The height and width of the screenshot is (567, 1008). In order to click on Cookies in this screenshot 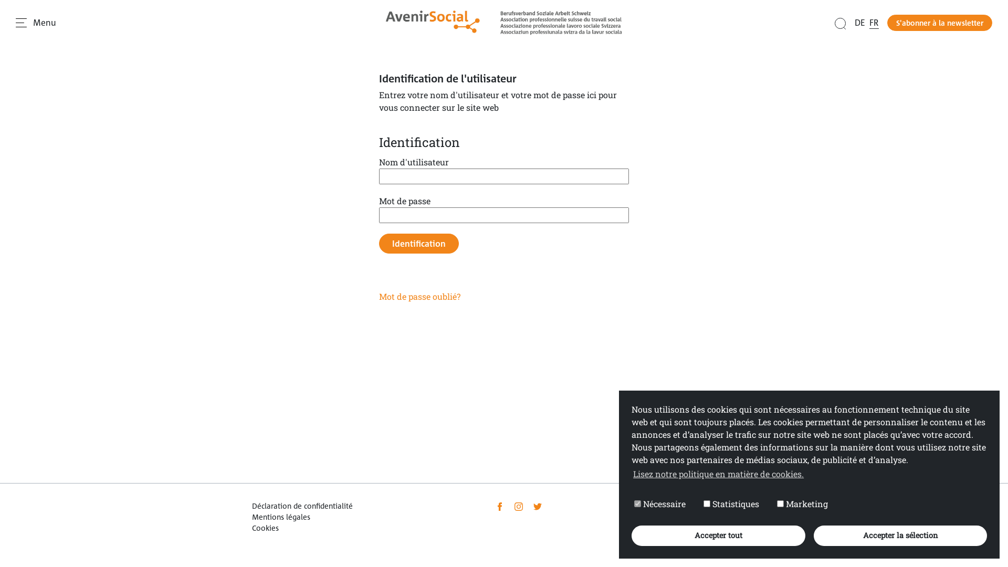, I will do `click(266, 528)`.